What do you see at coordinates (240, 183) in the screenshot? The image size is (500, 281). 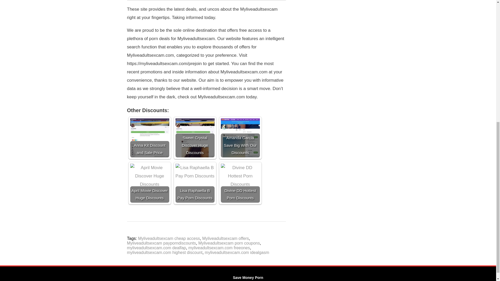 I see `Divine DD Hottest Porn Discounts` at bounding box center [240, 183].